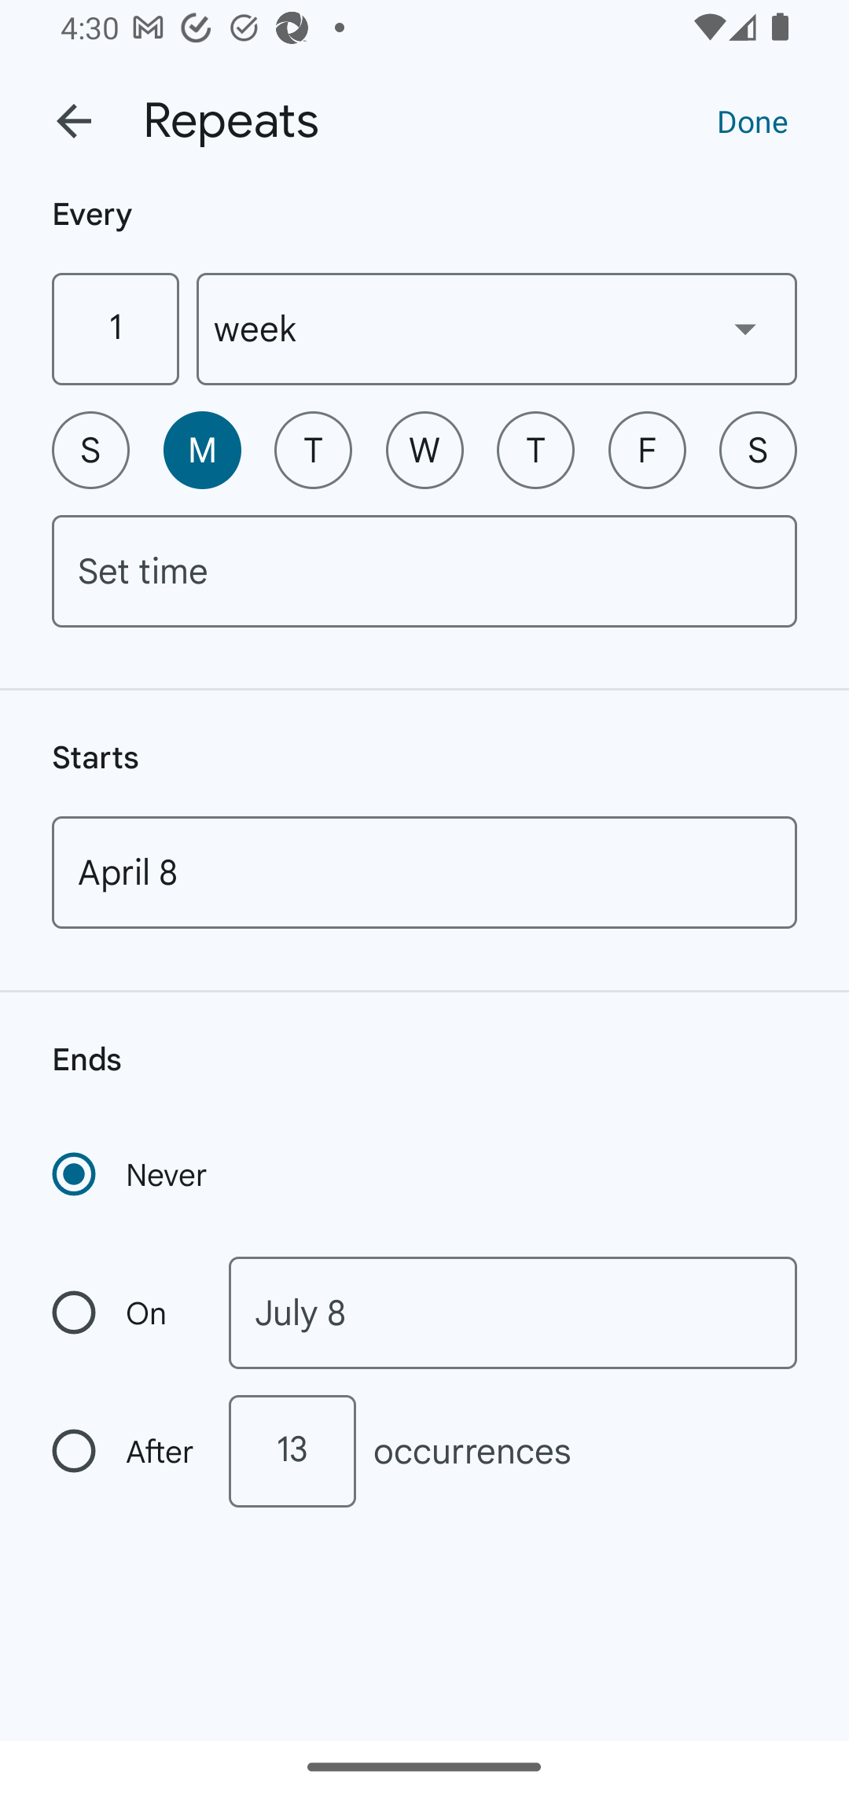 Image resolution: width=849 pixels, height=1793 pixels. I want to click on July 8, so click(513, 1313).